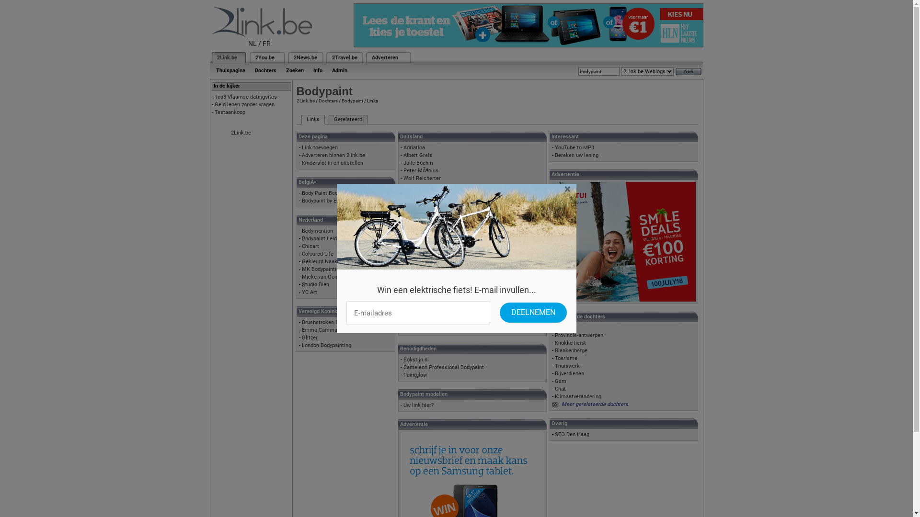 The height and width of the screenshot is (517, 920). I want to click on 2News.be, so click(305, 57).